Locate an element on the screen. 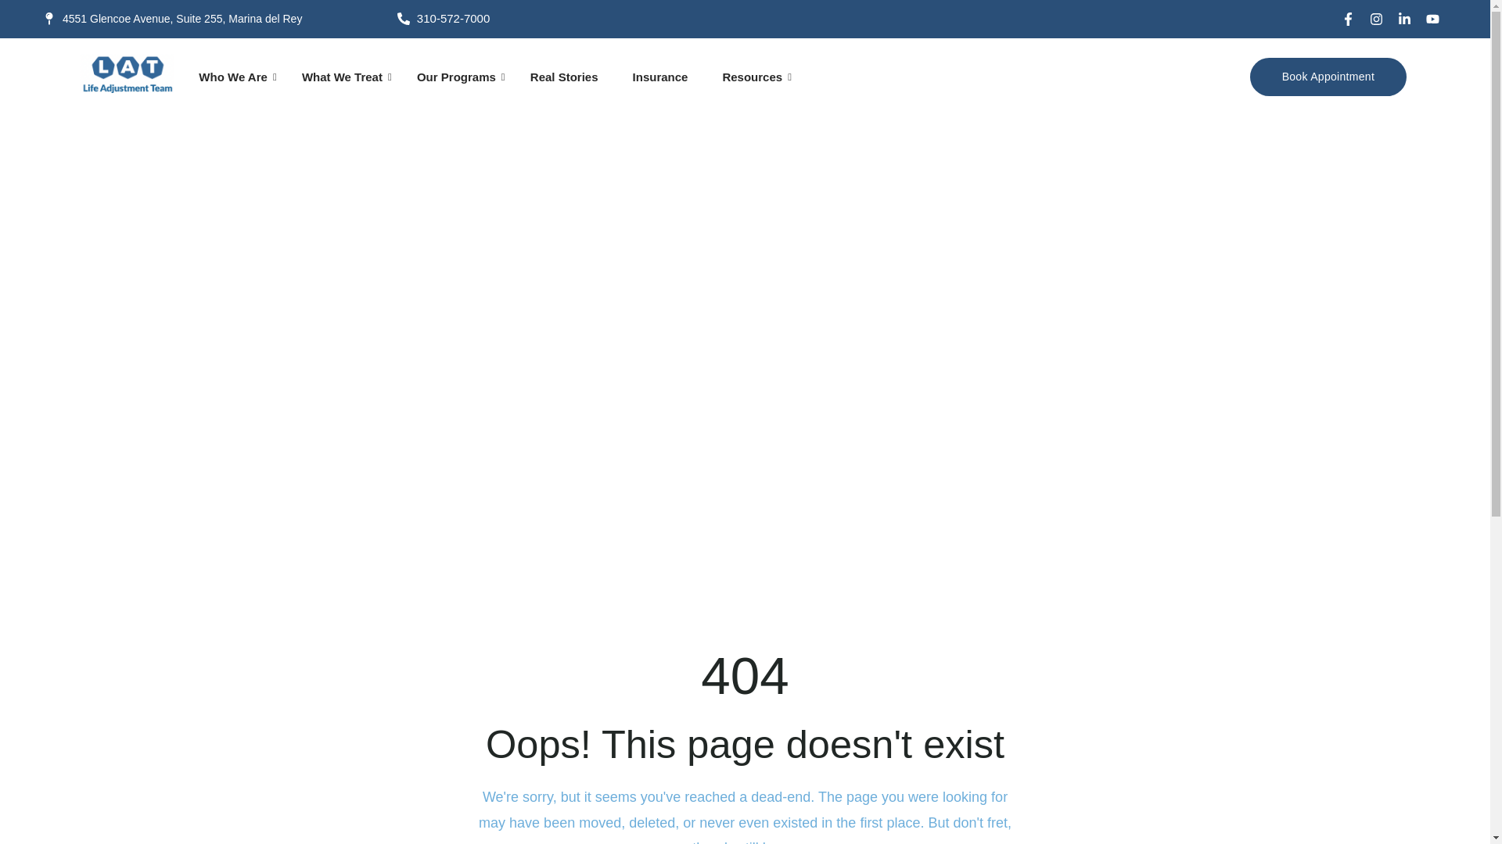 This screenshot has height=844, width=1502. Our Programs is located at coordinates (455, 77).